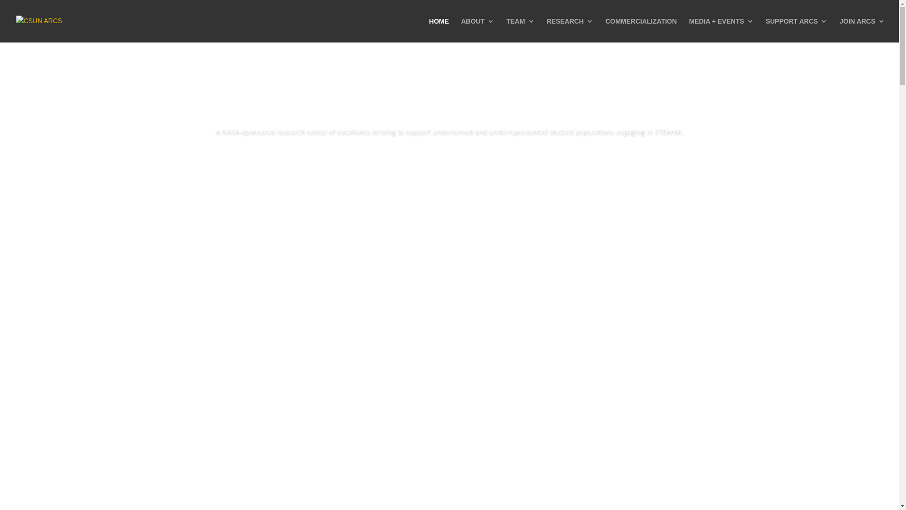 The height and width of the screenshot is (510, 906). What do you see at coordinates (862, 30) in the screenshot?
I see `JOIN ARCS` at bounding box center [862, 30].